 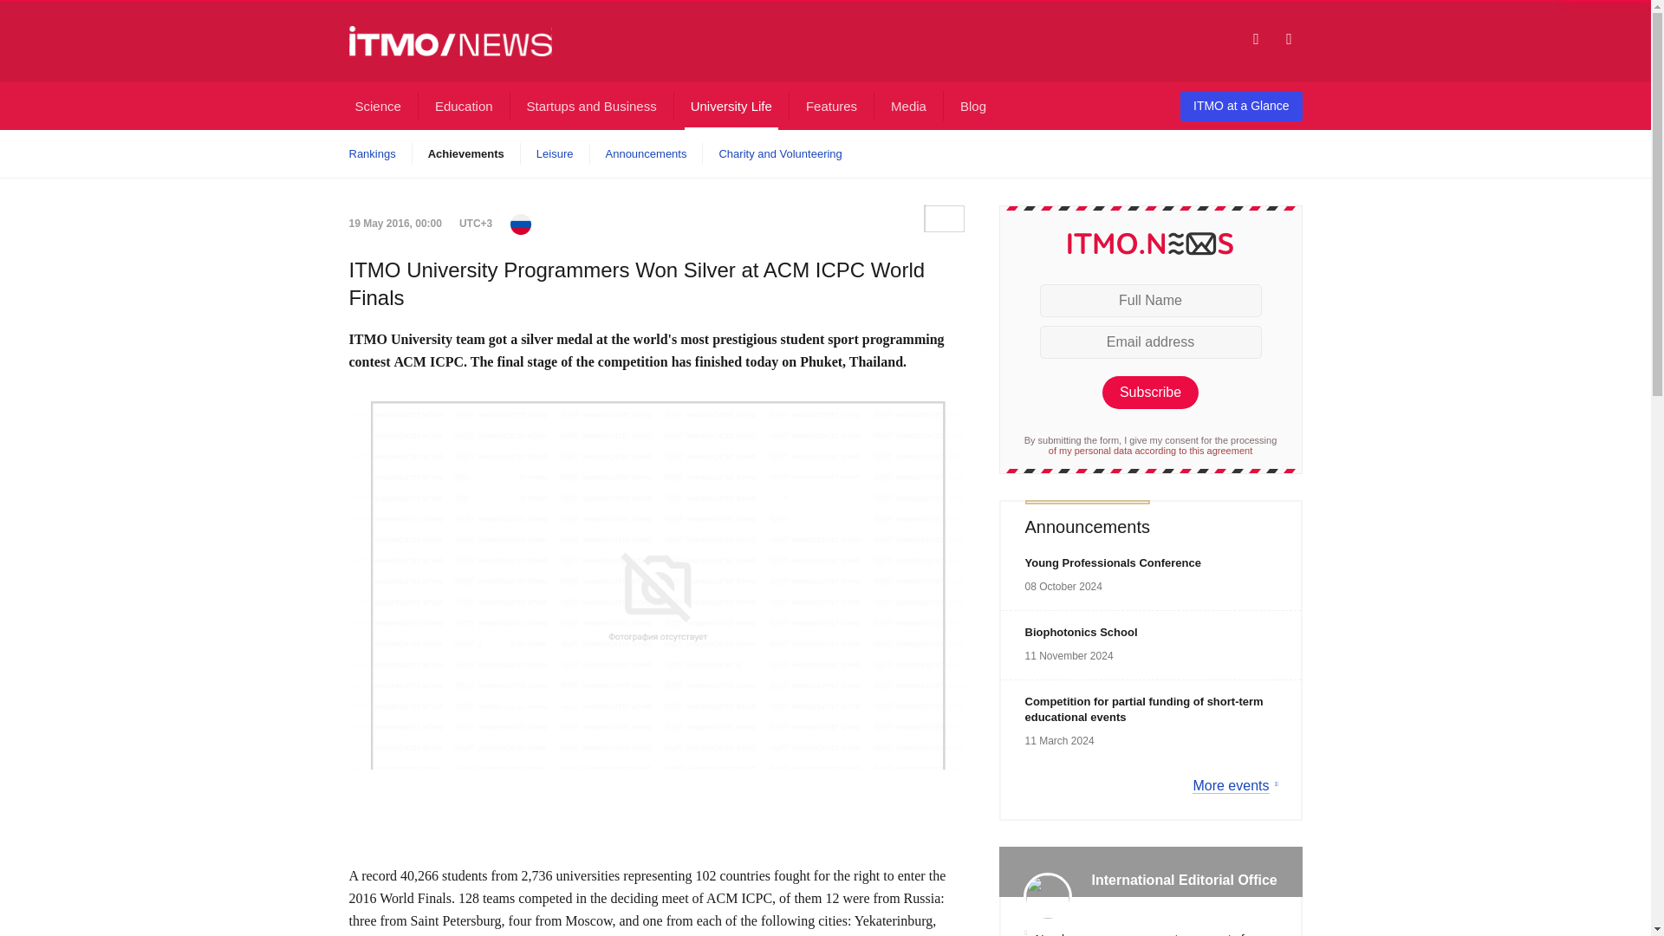 What do you see at coordinates (731, 106) in the screenshot?
I see `University Life` at bounding box center [731, 106].